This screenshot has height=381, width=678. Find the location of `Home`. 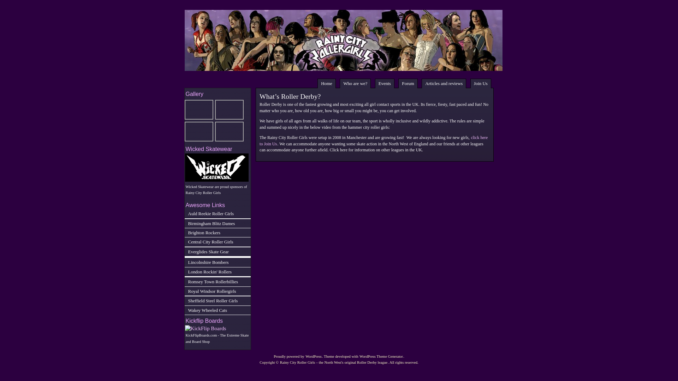

Home is located at coordinates (326, 83).